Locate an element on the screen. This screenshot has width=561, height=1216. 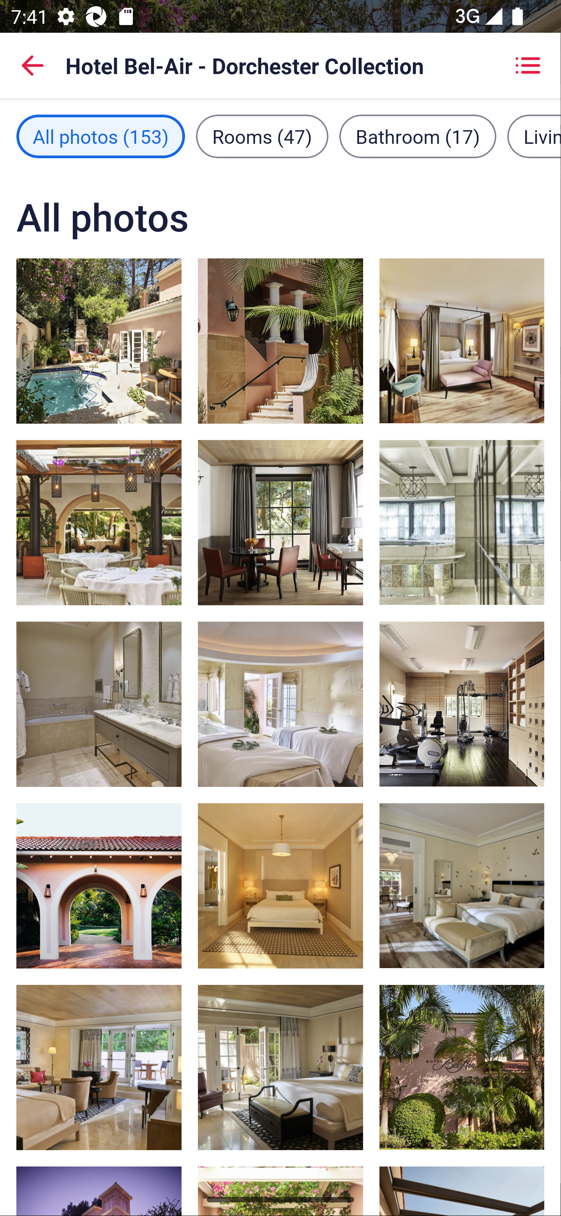
Stone Canyon Suite | Terrace/patio, image is located at coordinates (99, 340).